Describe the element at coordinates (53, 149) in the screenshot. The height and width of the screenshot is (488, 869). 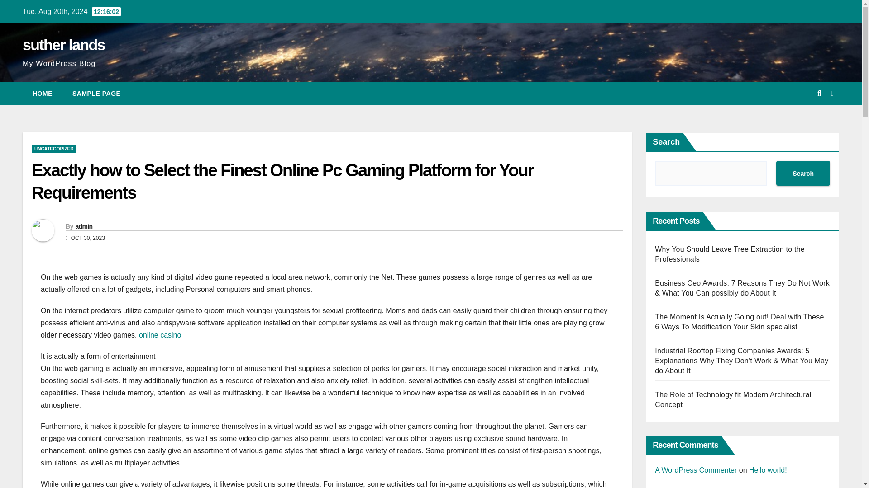
I see `UNCATEGORIZED` at that location.